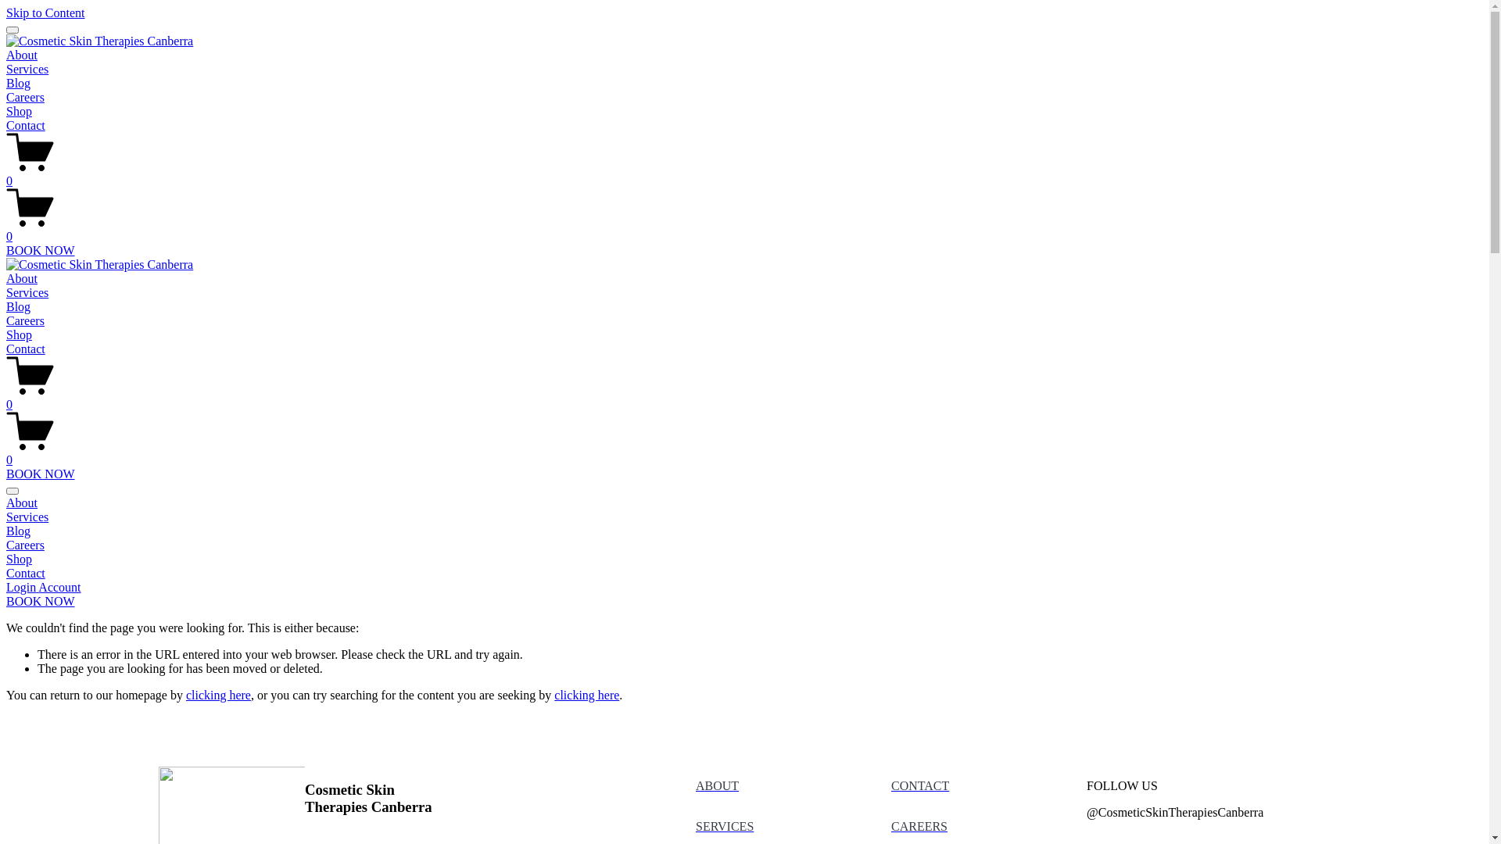 This screenshot has width=1501, height=844. Describe the element at coordinates (44, 588) in the screenshot. I see `Login Account` at that location.